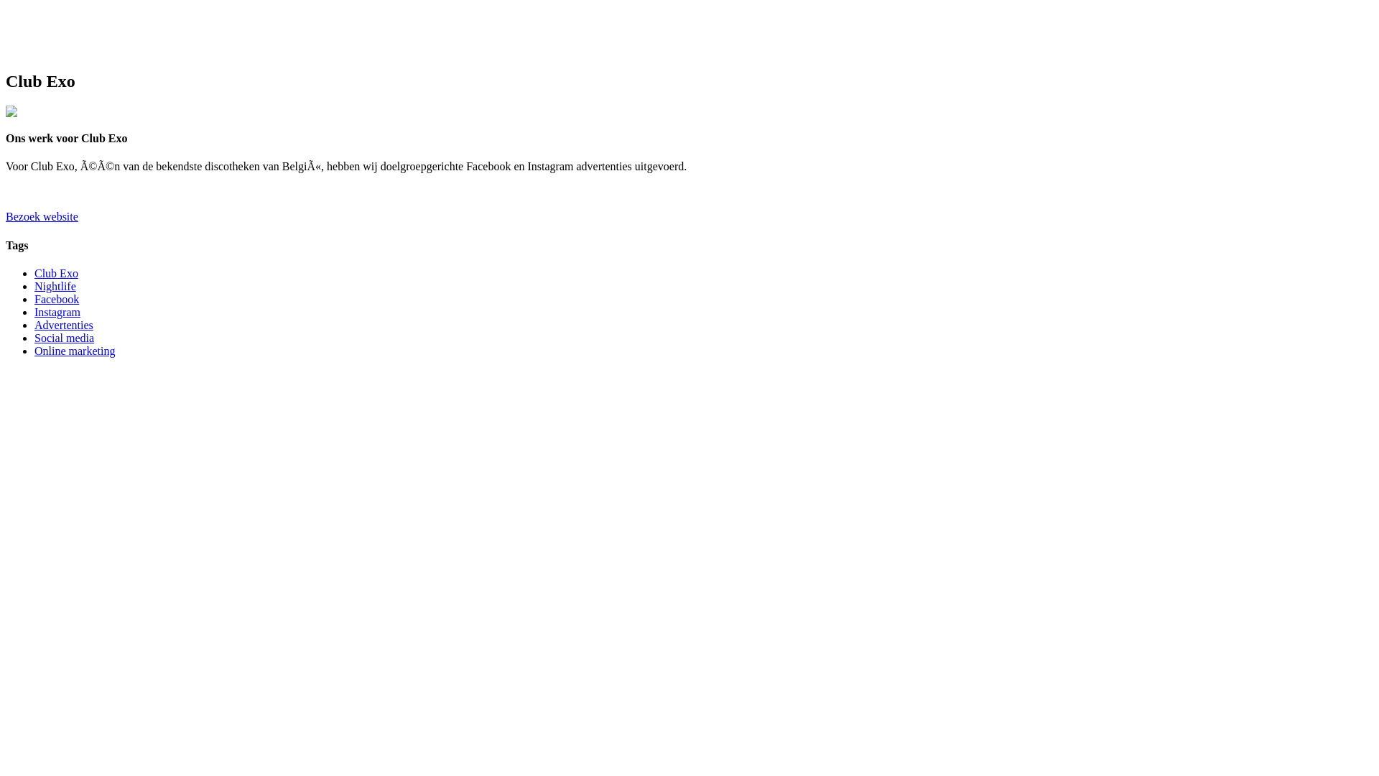  Describe the element at coordinates (65, 338) in the screenshot. I see `Social media` at that location.